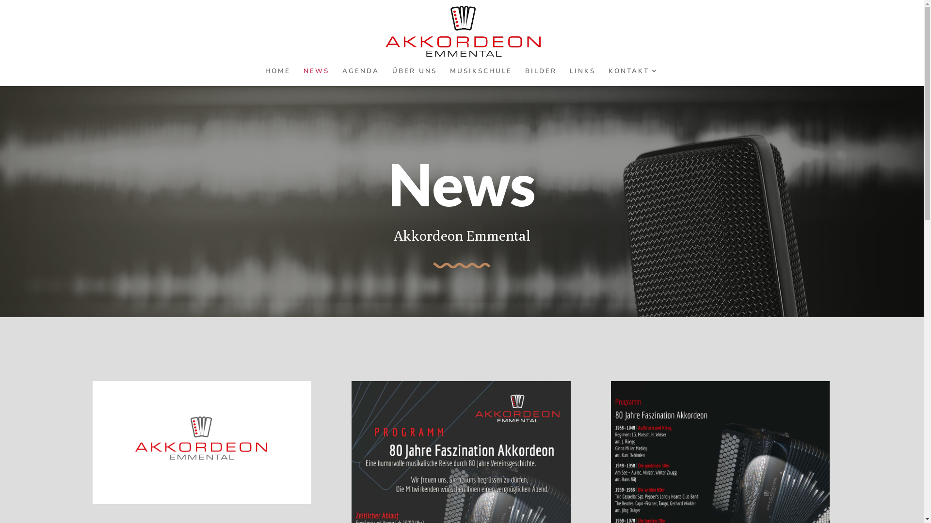 Image resolution: width=931 pixels, height=523 pixels. I want to click on AGENDA, so click(361, 77).